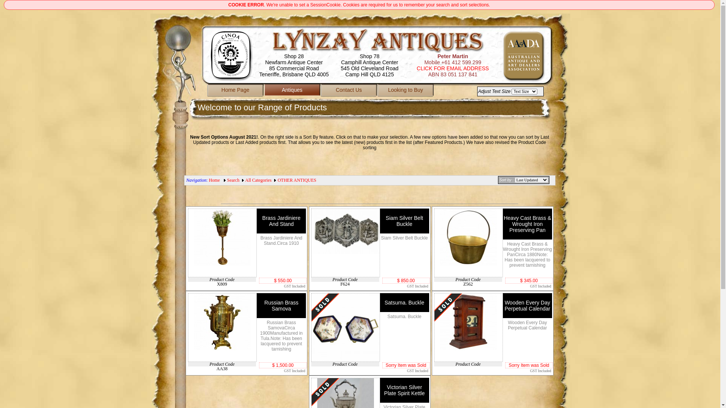  I want to click on Siam Silver Belt Buckle. Click for more information..., so click(346, 232).